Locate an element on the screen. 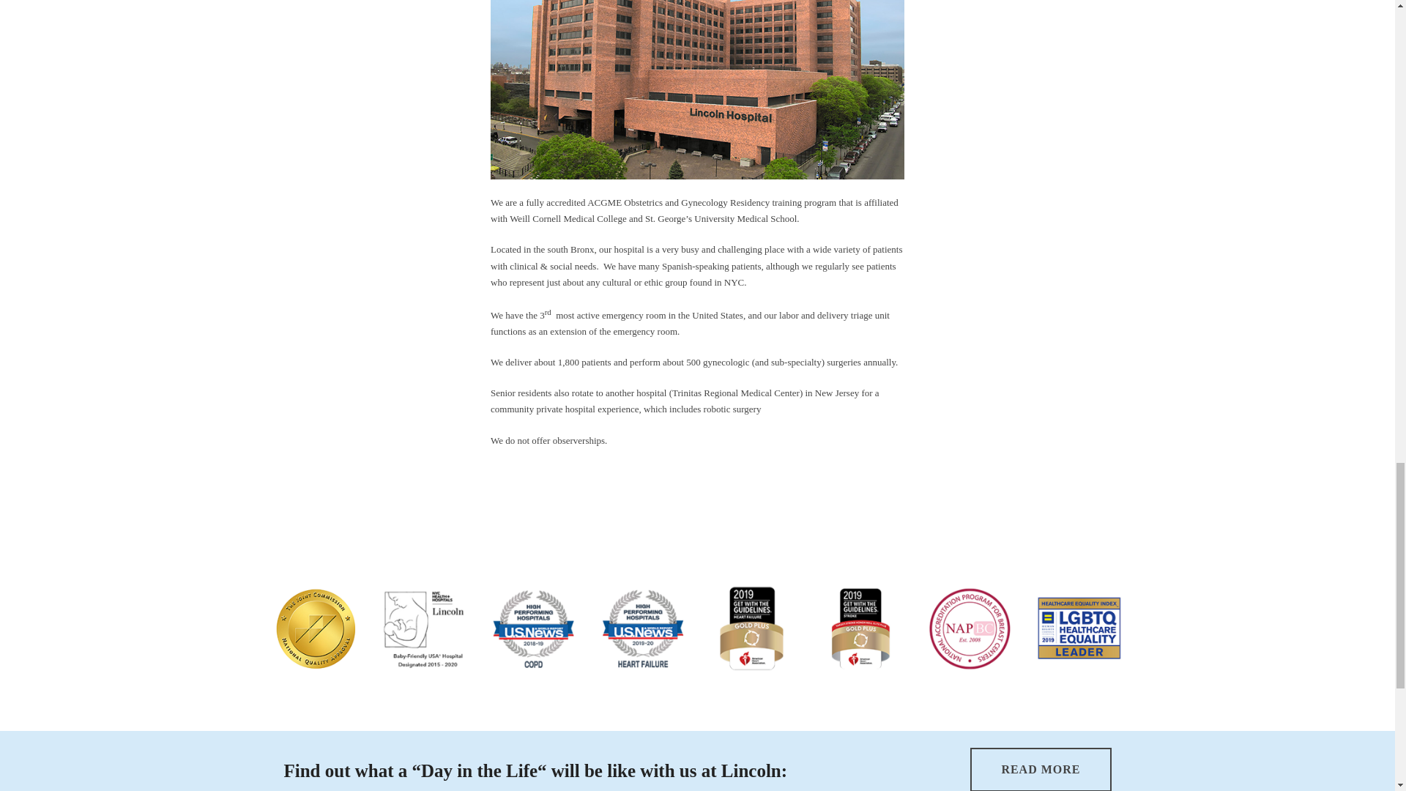  Gold Plus: Stroke, American Heart Association is located at coordinates (860, 628).